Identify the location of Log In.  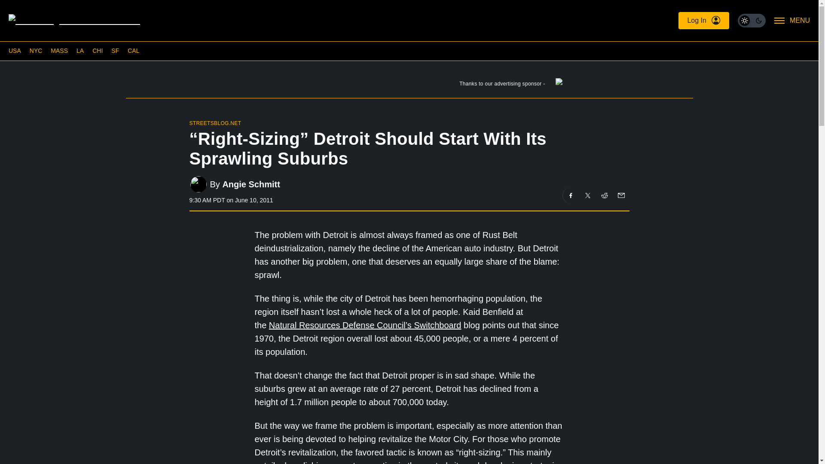
(703, 21).